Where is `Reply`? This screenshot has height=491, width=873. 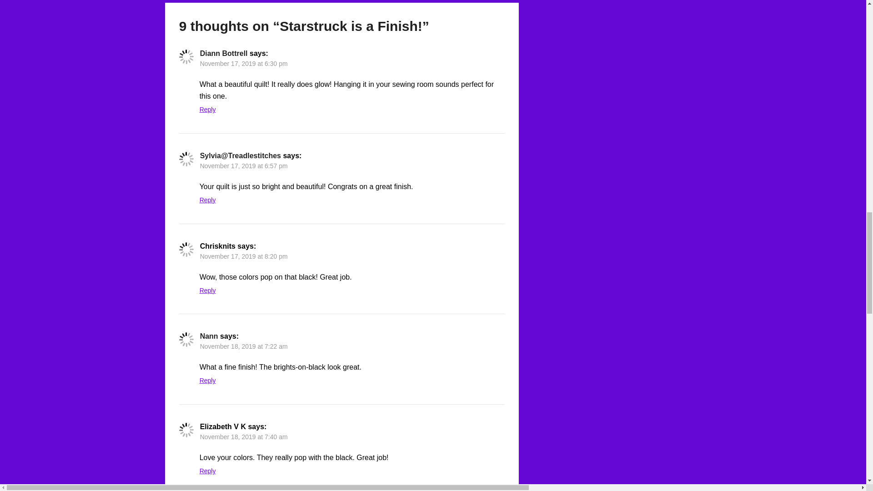
Reply is located at coordinates (207, 471).